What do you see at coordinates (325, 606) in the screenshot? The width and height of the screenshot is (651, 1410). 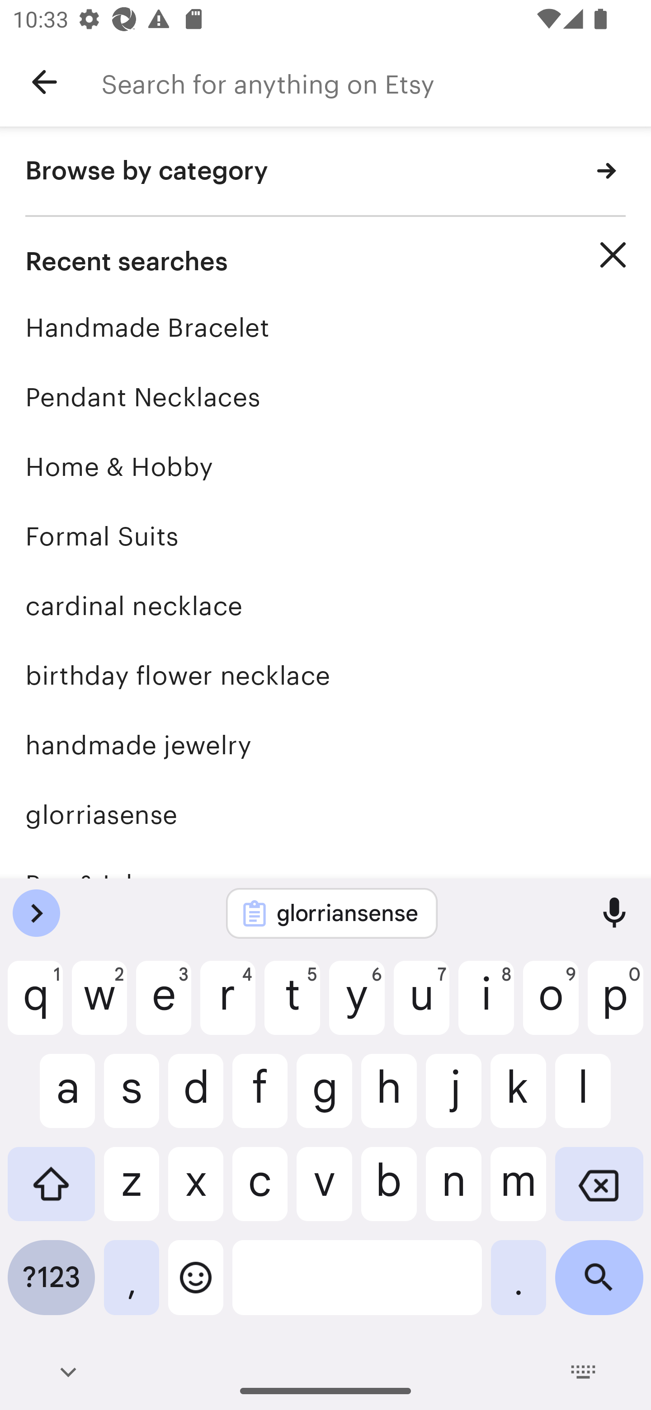 I see `cardinal necklace` at bounding box center [325, 606].